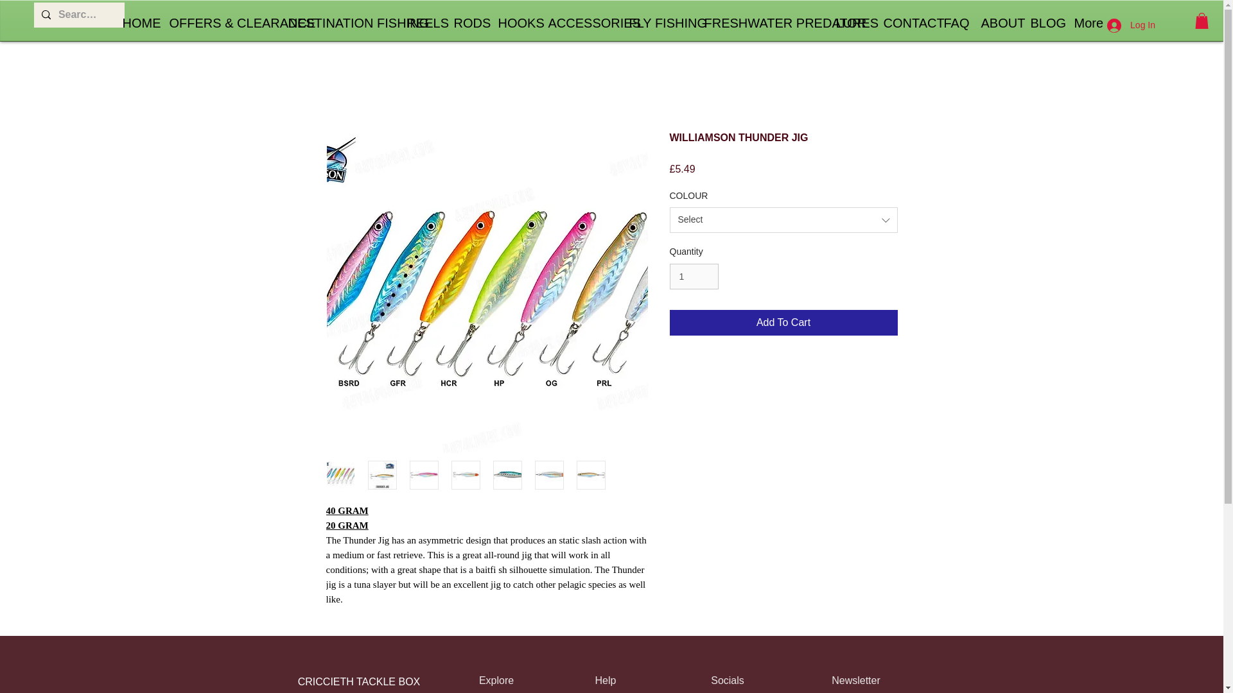  Describe the element at coordinates (760, 23) in the screenshot. I see `FRESHWATER PREDATOR` at that location.